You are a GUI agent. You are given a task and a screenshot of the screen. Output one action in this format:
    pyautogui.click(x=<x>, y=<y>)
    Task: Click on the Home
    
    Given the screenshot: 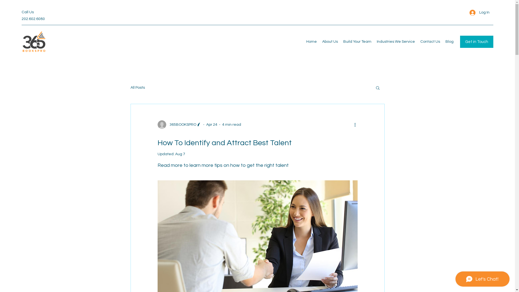 What is the action you would take?
    pyautogui.click(x=311, y=42)
    